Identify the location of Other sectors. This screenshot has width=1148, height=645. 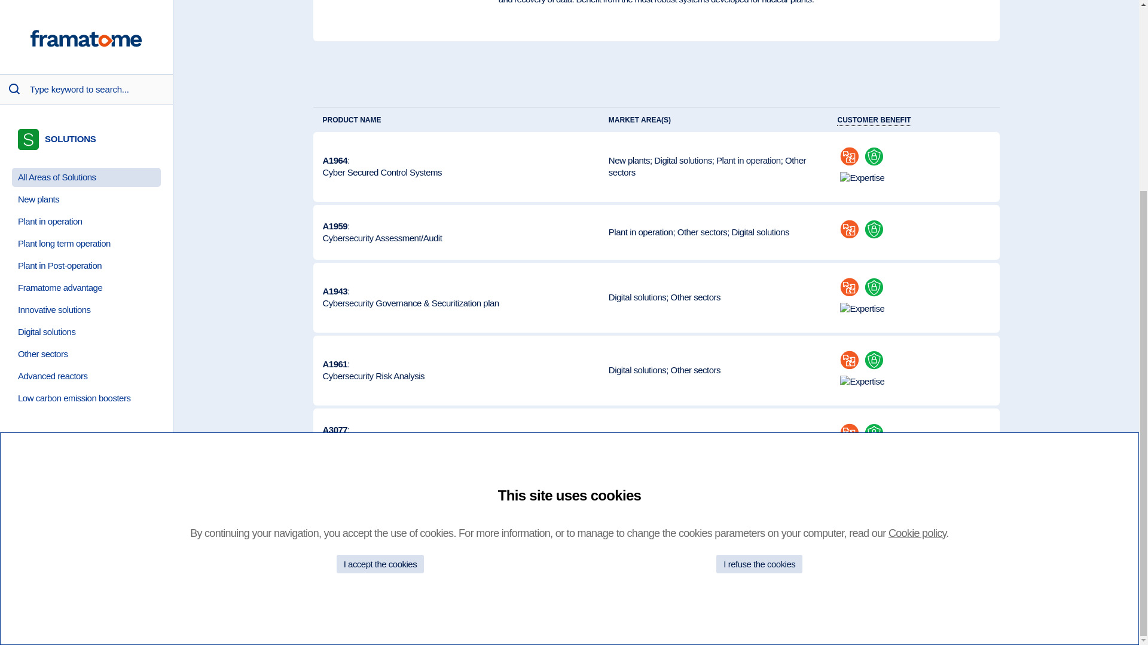
(702, 232).